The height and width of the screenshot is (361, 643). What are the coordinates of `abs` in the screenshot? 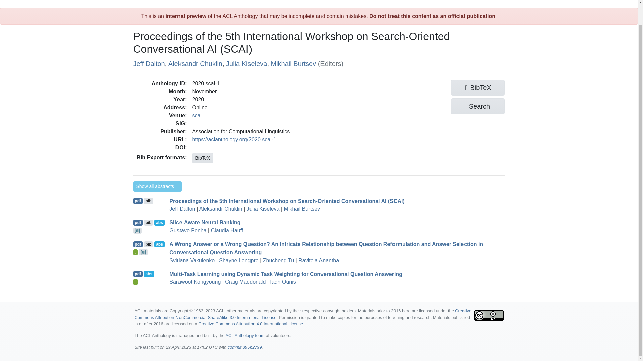 It's located at (159, 244).